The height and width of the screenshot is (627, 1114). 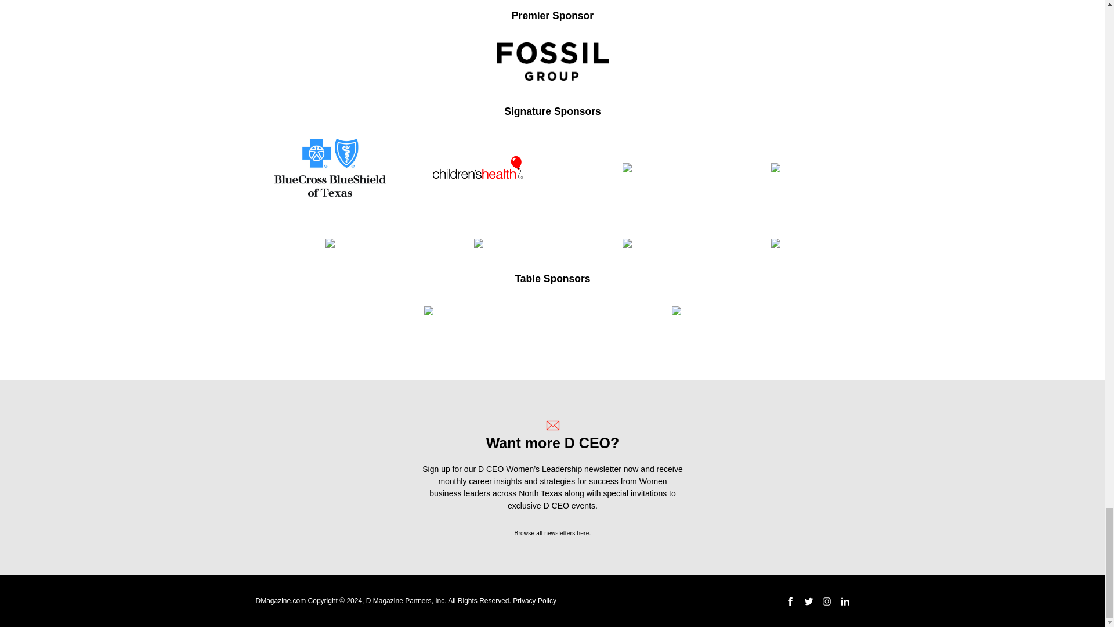 What do you see at coordinates (534, 601) in the screenshot?
I see `Privacy Policy` at bounding box center [534, 601].